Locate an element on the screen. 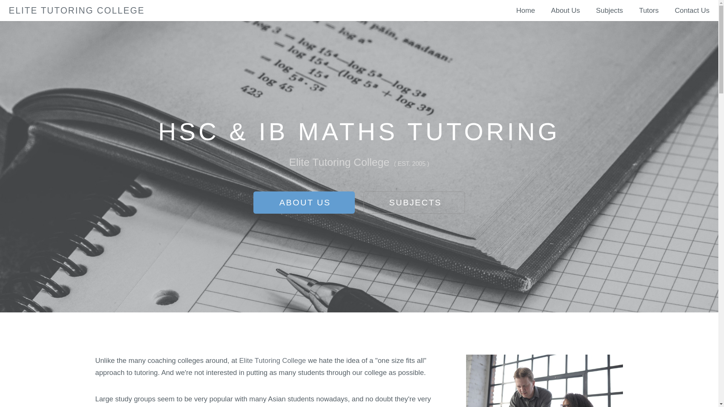  About Us is located at coordinates (566, 11).